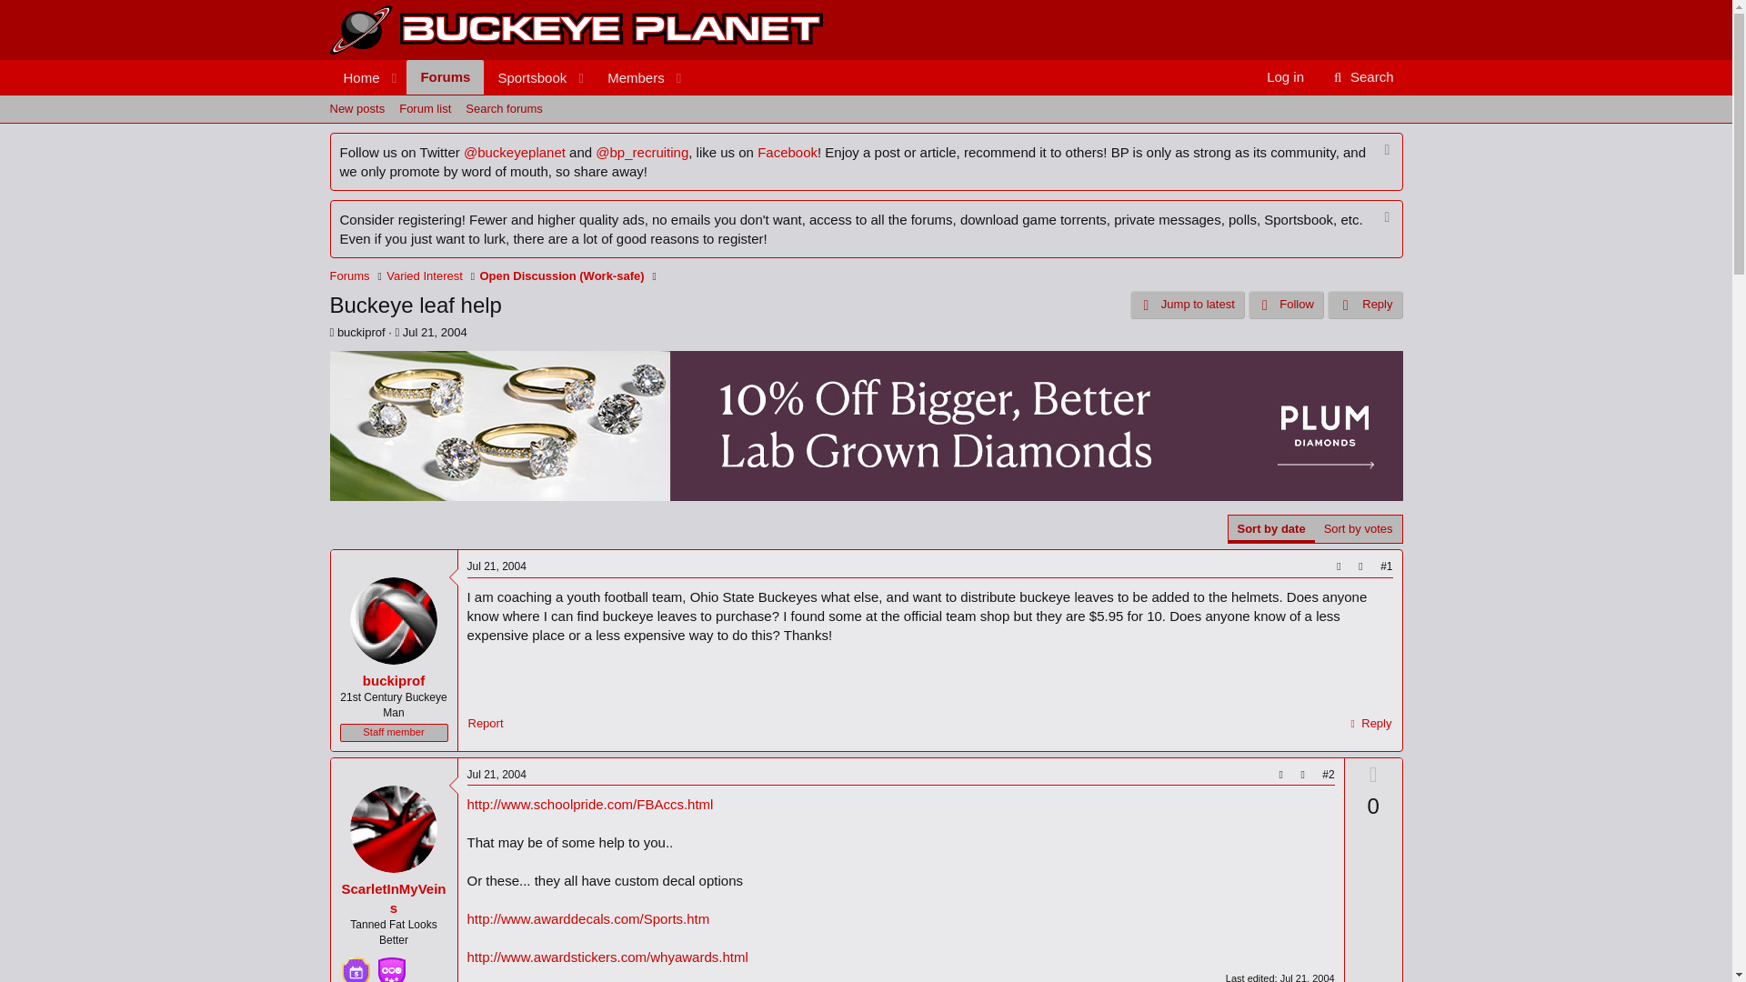 This screenshot has width=1746, height=982. What do you see at coordinates (509, 97) in the screenshot?
I see `Bookmark` at bounding box center [509, 97].